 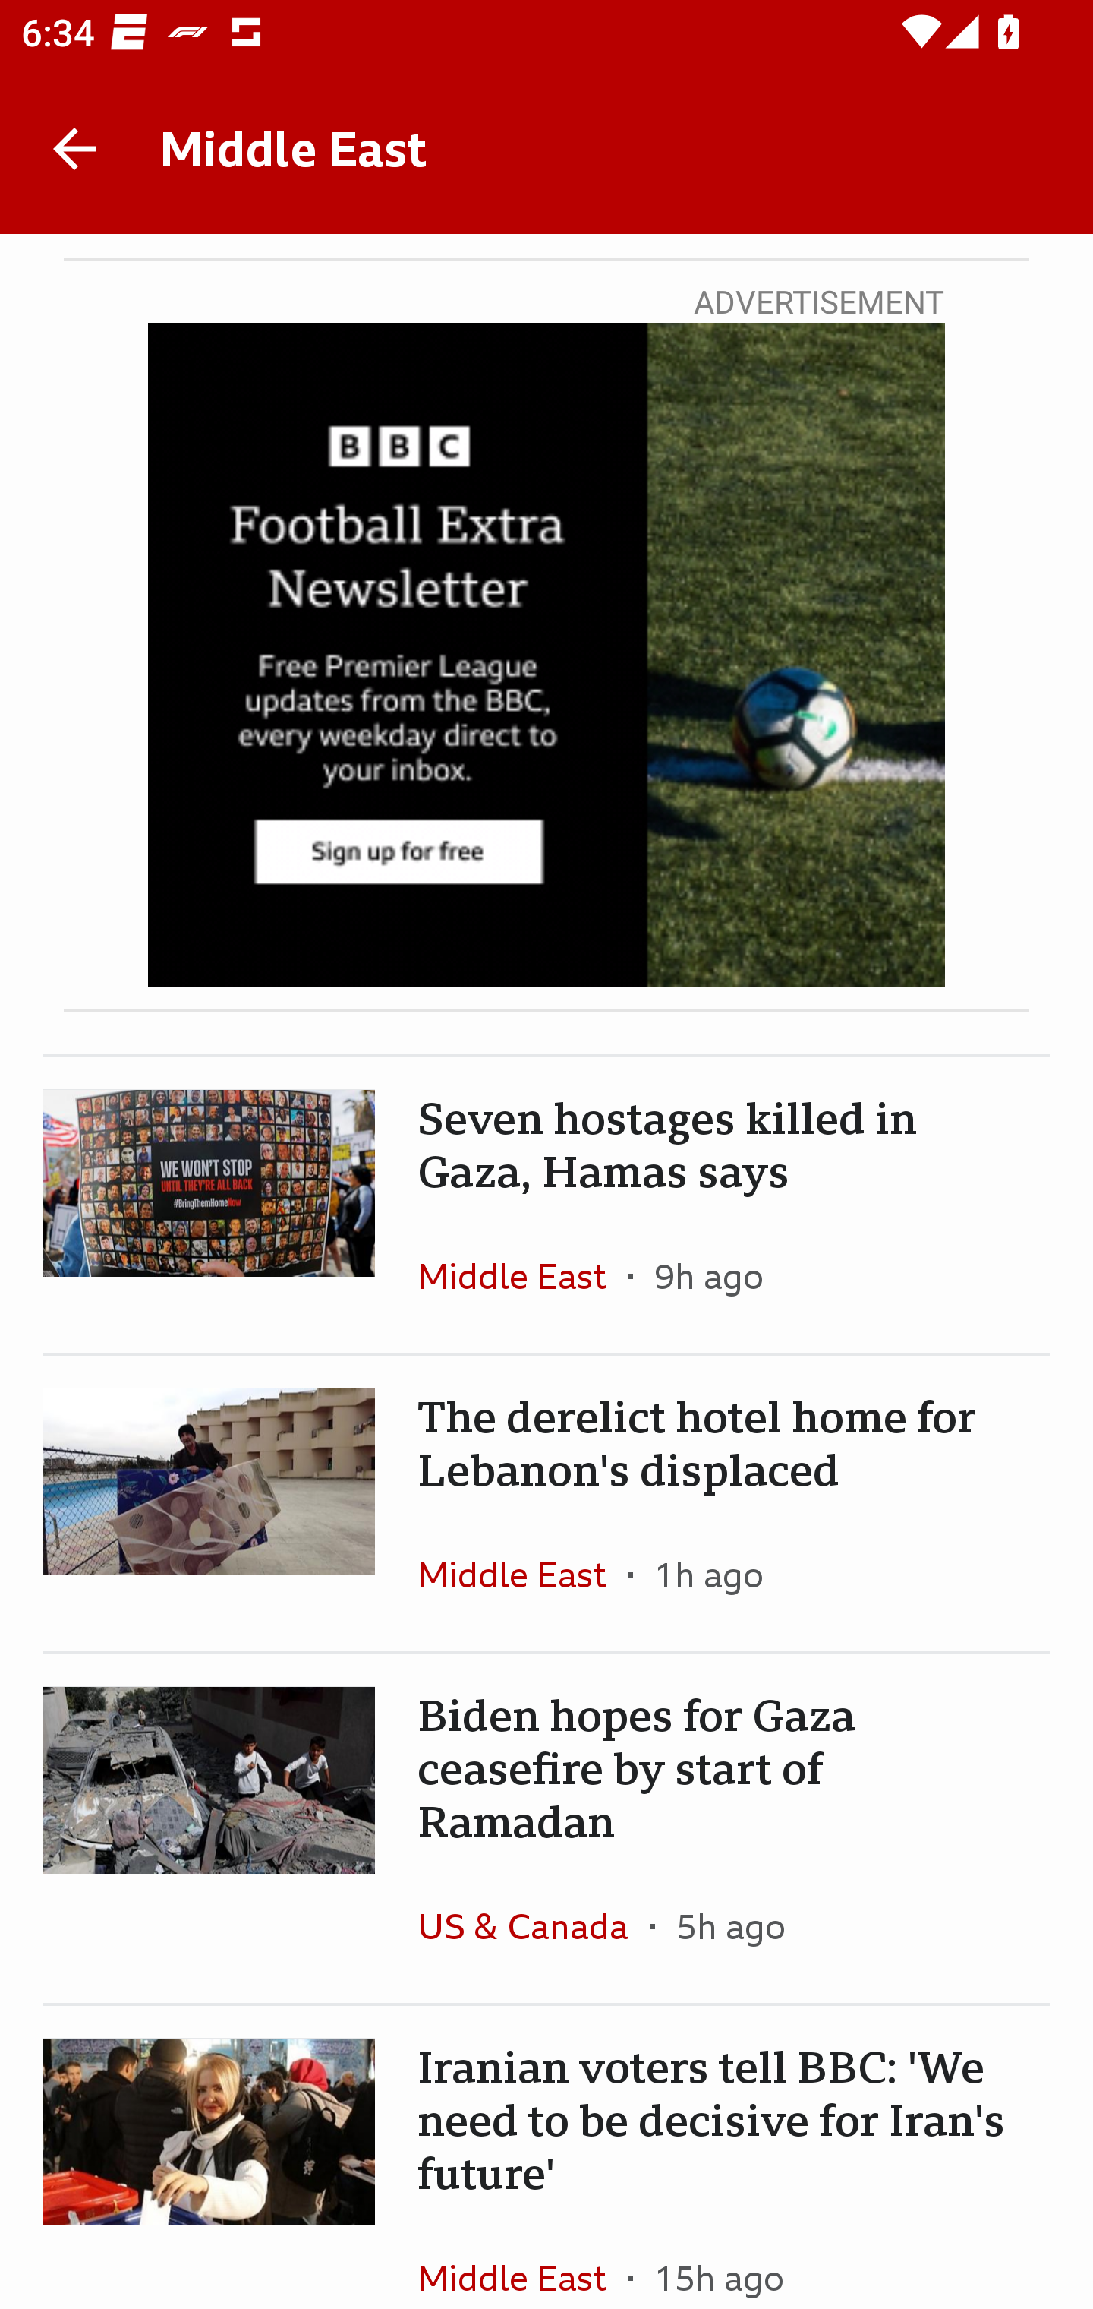 What do you see at coordinates (522, 2254) in the screenshot?
I see `Middle East In the section Middle East` at bounding box center [522, 2254].